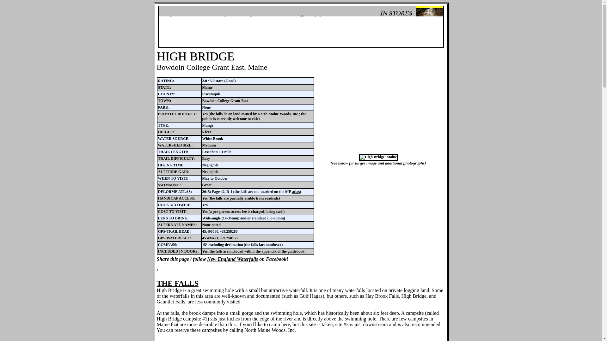  What do you see at coordinates (296, 192) in the screenshot?
I see `atlas` at bounding box center [296, 192].